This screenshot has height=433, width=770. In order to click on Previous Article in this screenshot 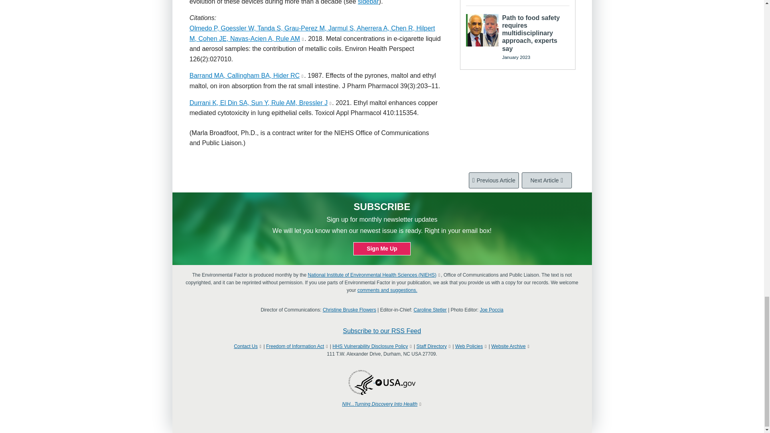, I will do `click(494, 180)`.